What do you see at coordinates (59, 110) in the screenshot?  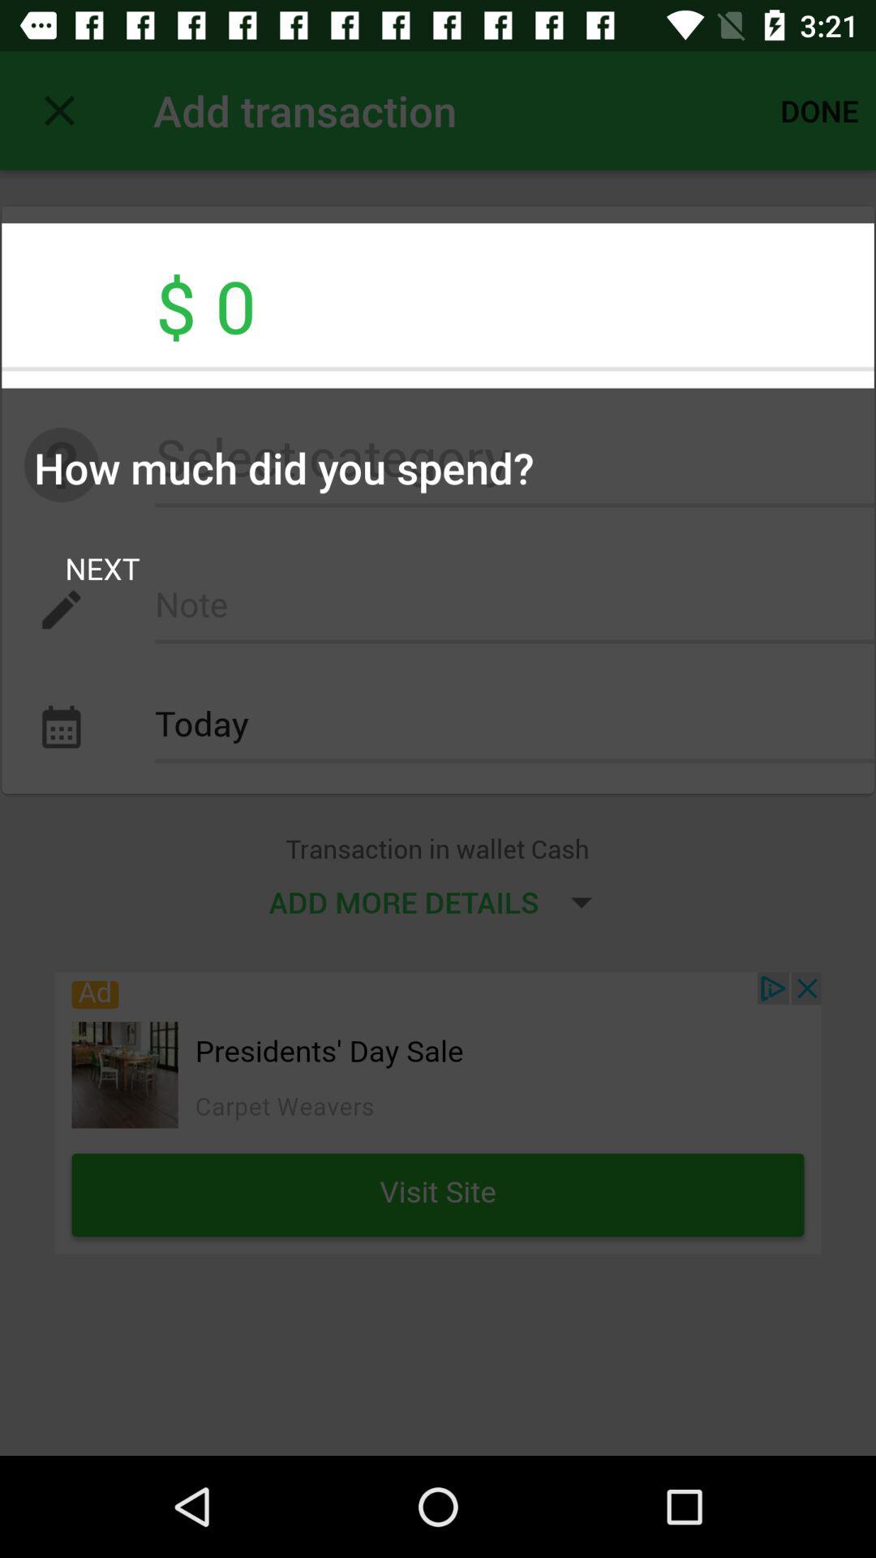 I see `click item above $ 0` at bounding box center [59, 110].